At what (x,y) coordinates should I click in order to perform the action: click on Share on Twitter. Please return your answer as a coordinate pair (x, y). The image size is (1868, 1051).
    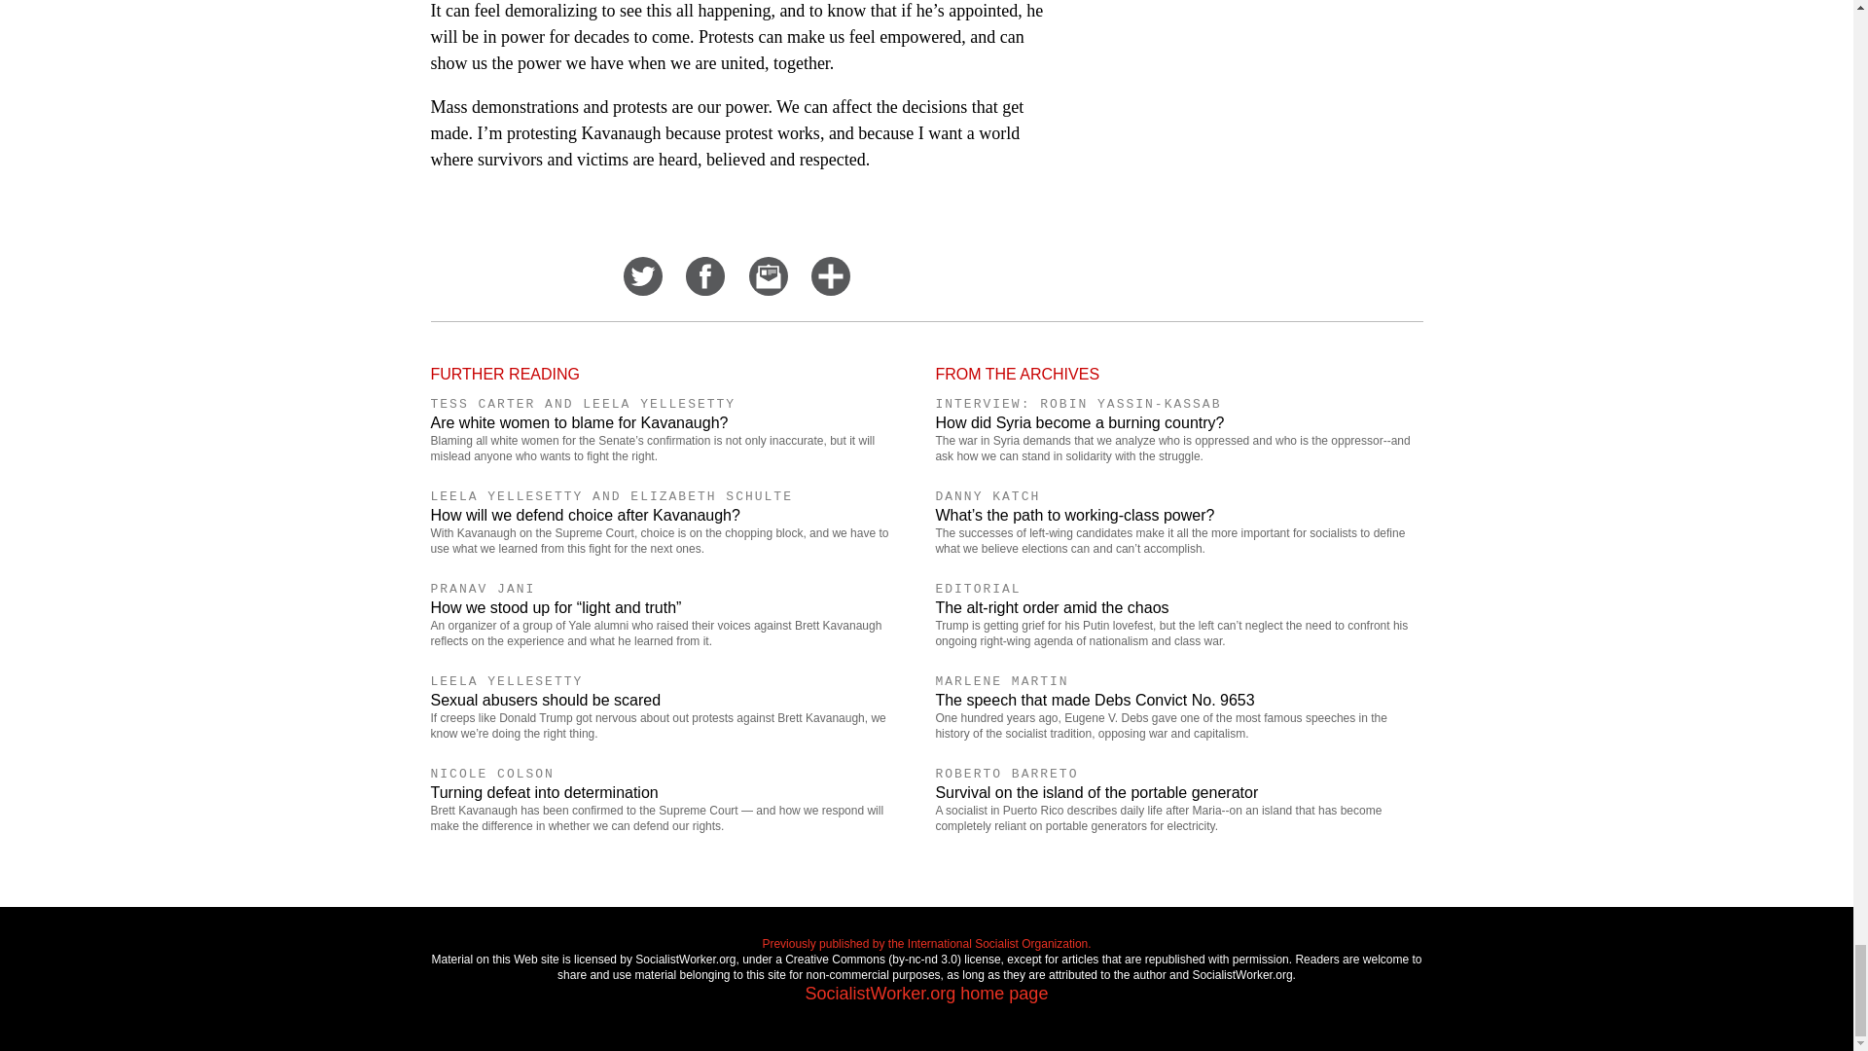
    Looking at the image, I should click on (643, 290).